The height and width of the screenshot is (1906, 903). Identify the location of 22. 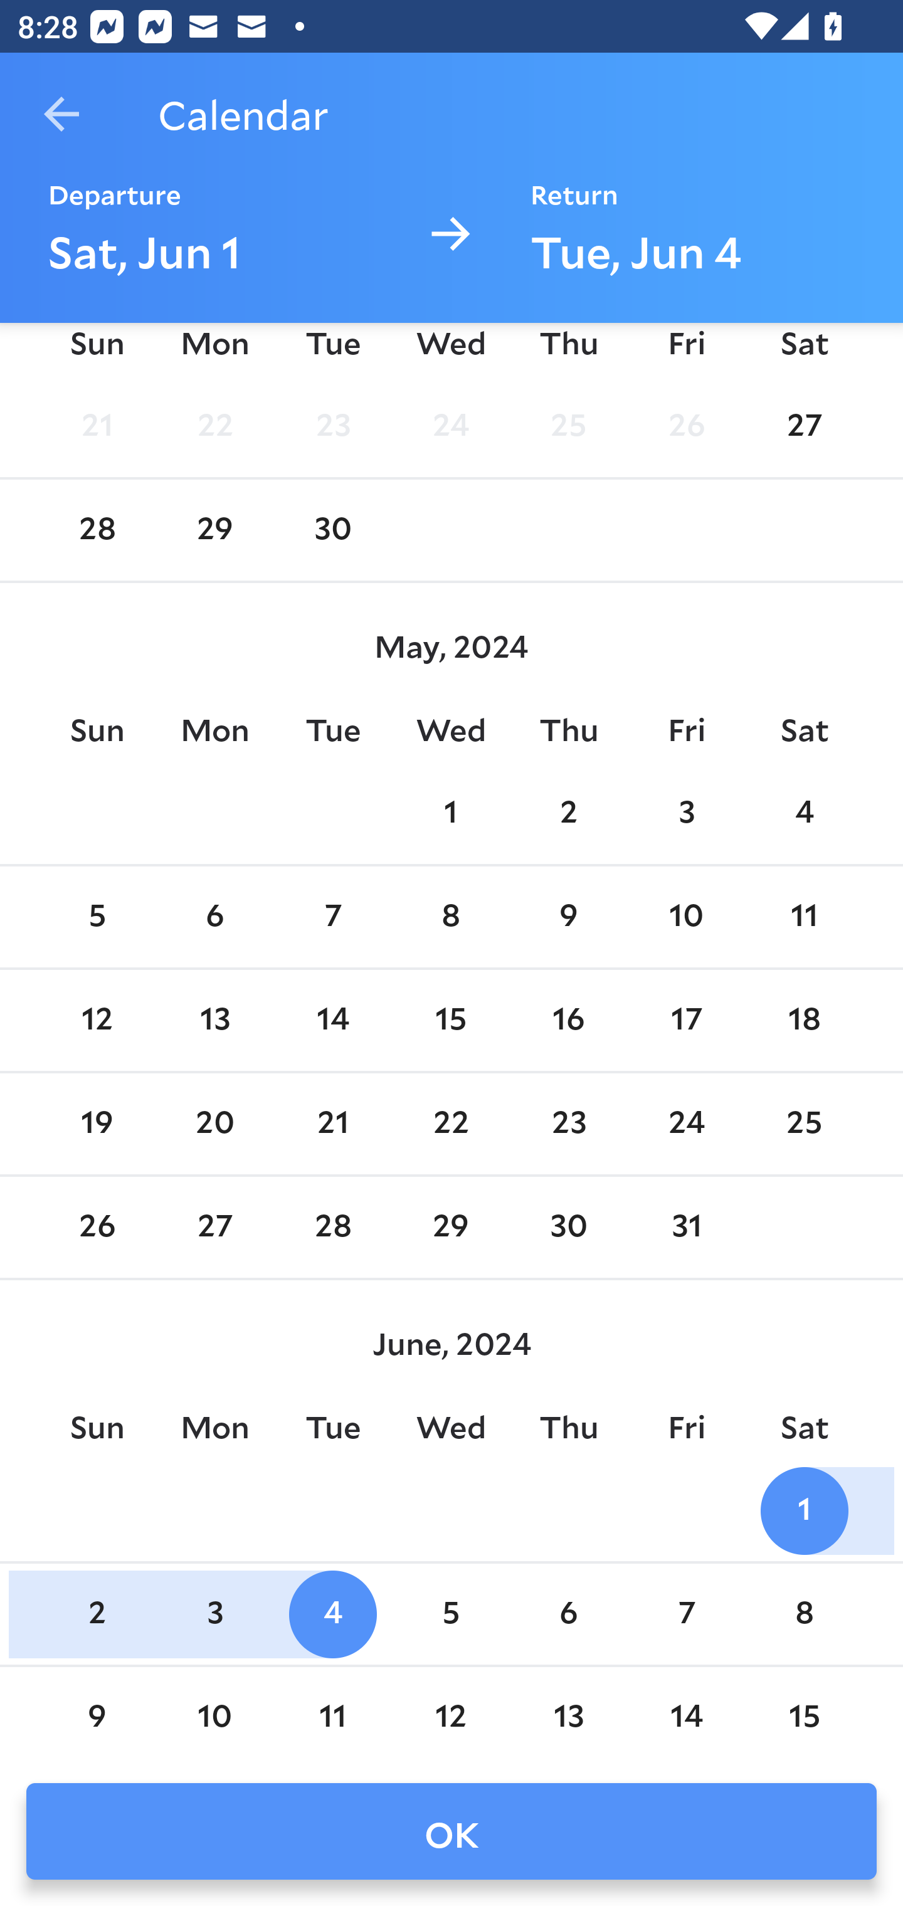
(215, 426).